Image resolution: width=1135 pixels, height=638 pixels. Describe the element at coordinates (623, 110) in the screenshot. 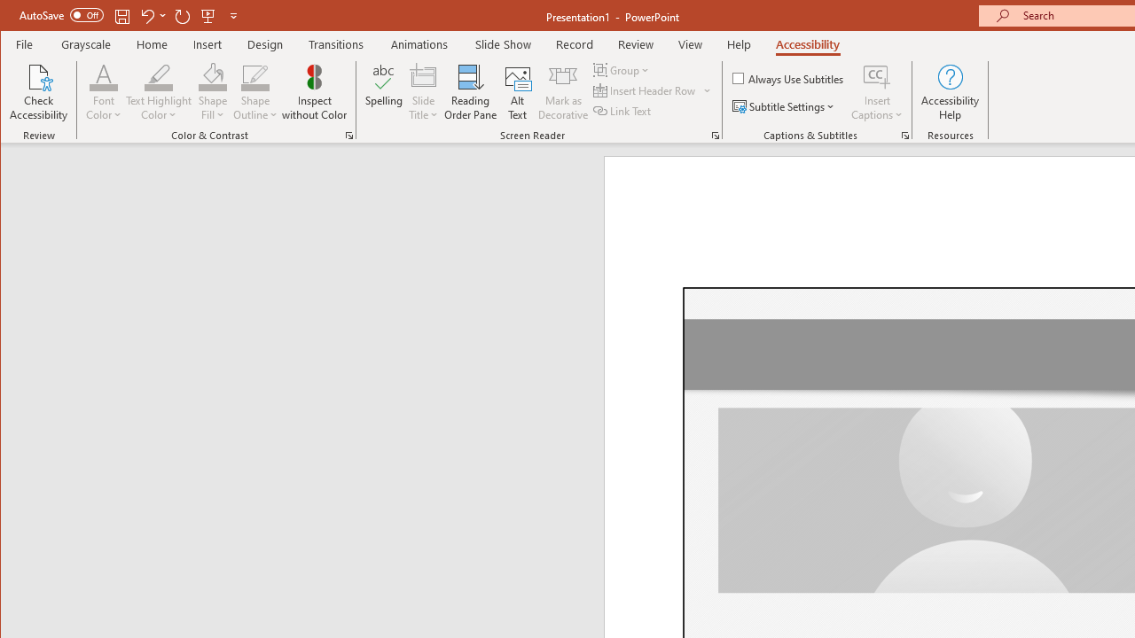

I see `Link Text` at that location.